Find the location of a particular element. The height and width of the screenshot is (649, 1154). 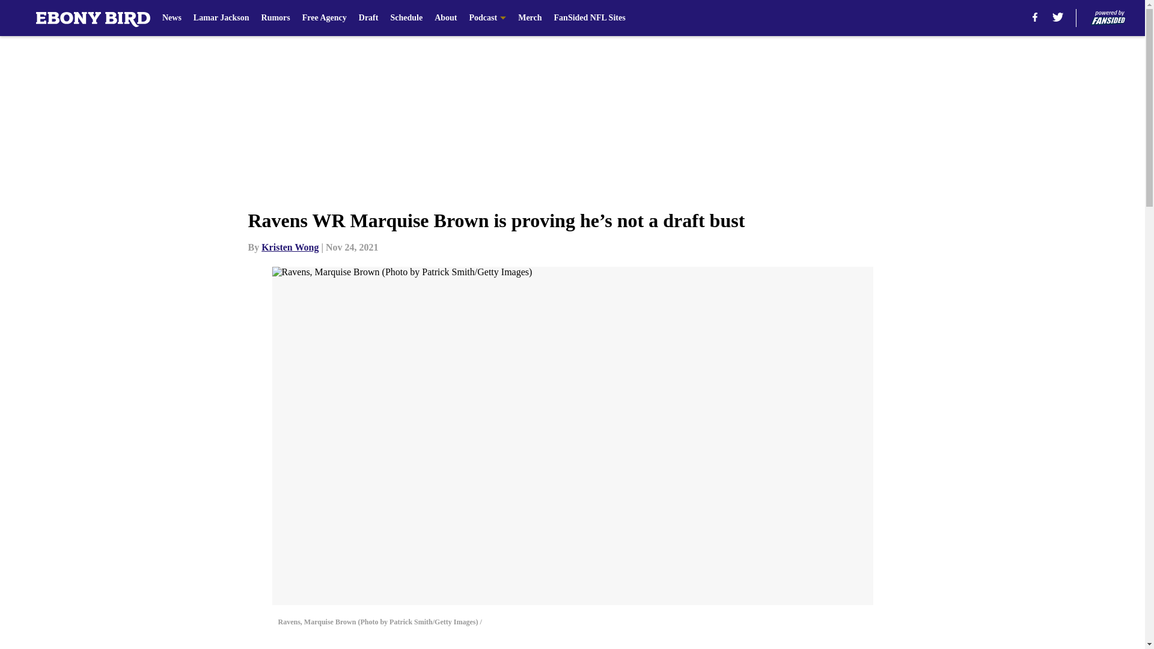

News is located at coordinates (172, 18).